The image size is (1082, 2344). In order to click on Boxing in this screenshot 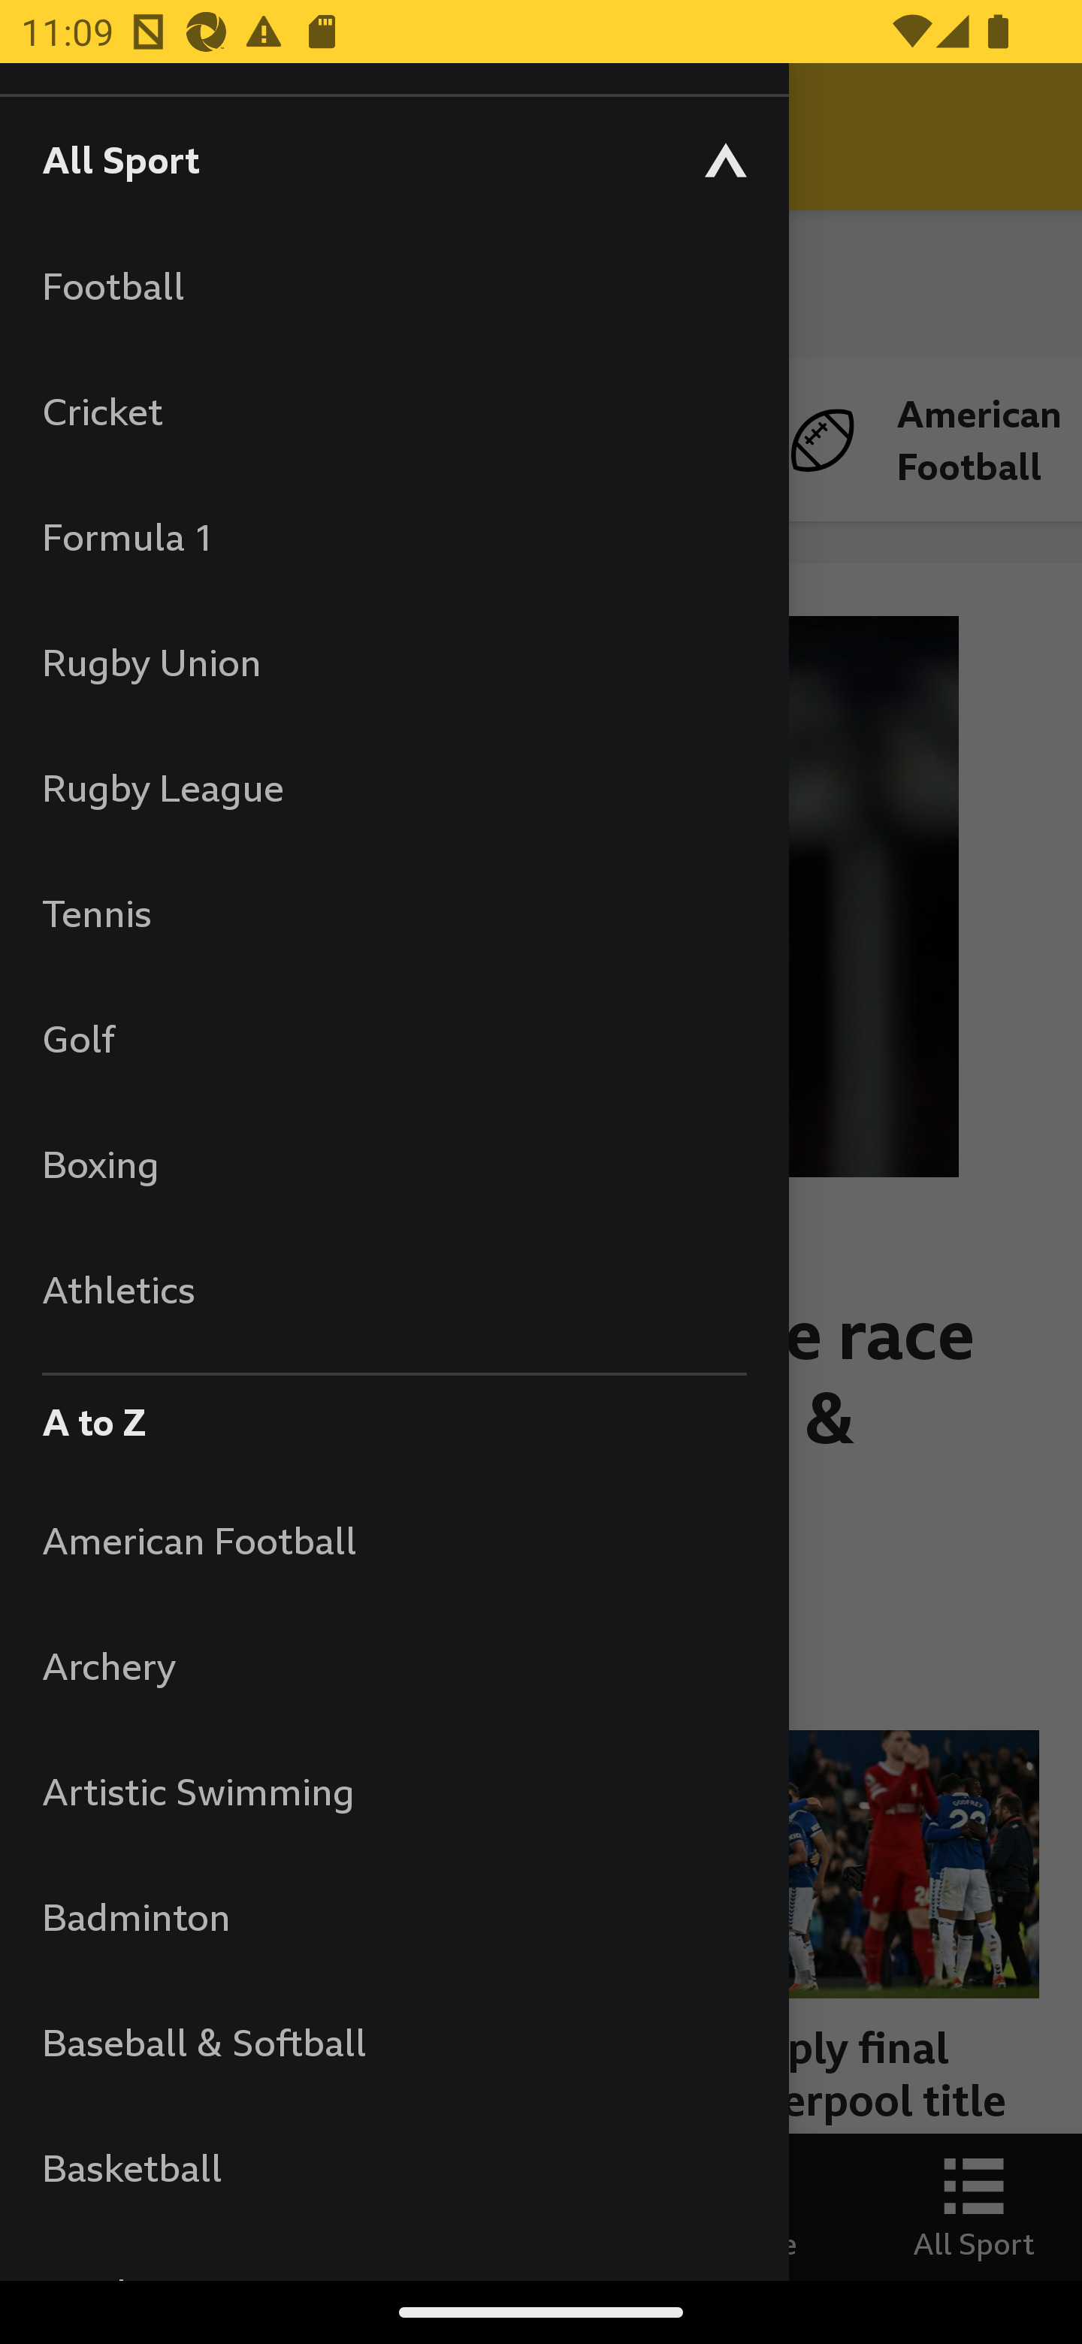, I will do `click(394, 1163)`.